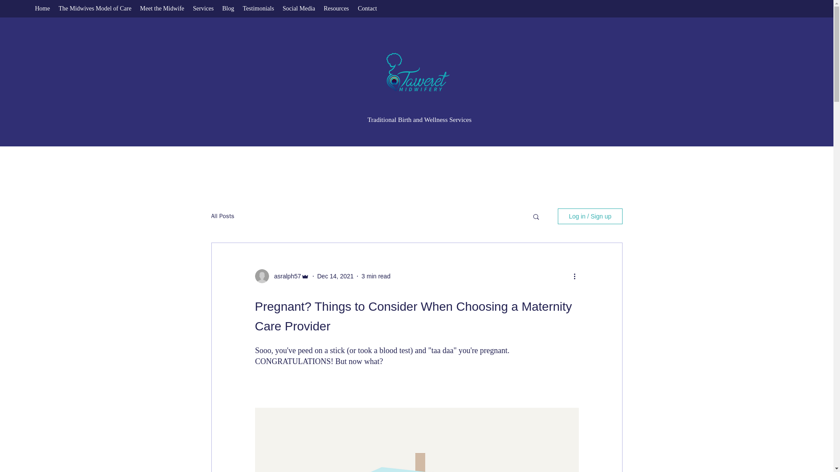 This screenshot has height=472, width=840. I want to click on Contact, so click(367, 9).